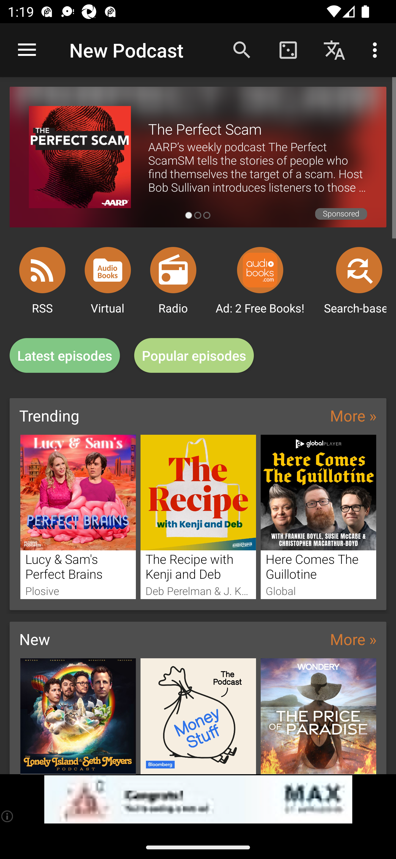 Image resolution: width=396 pixels, height=859 pixels. What do you see at coordinates (108, 270) in the screenshot?
I see `Virtual` at bounding box center [108, 270].